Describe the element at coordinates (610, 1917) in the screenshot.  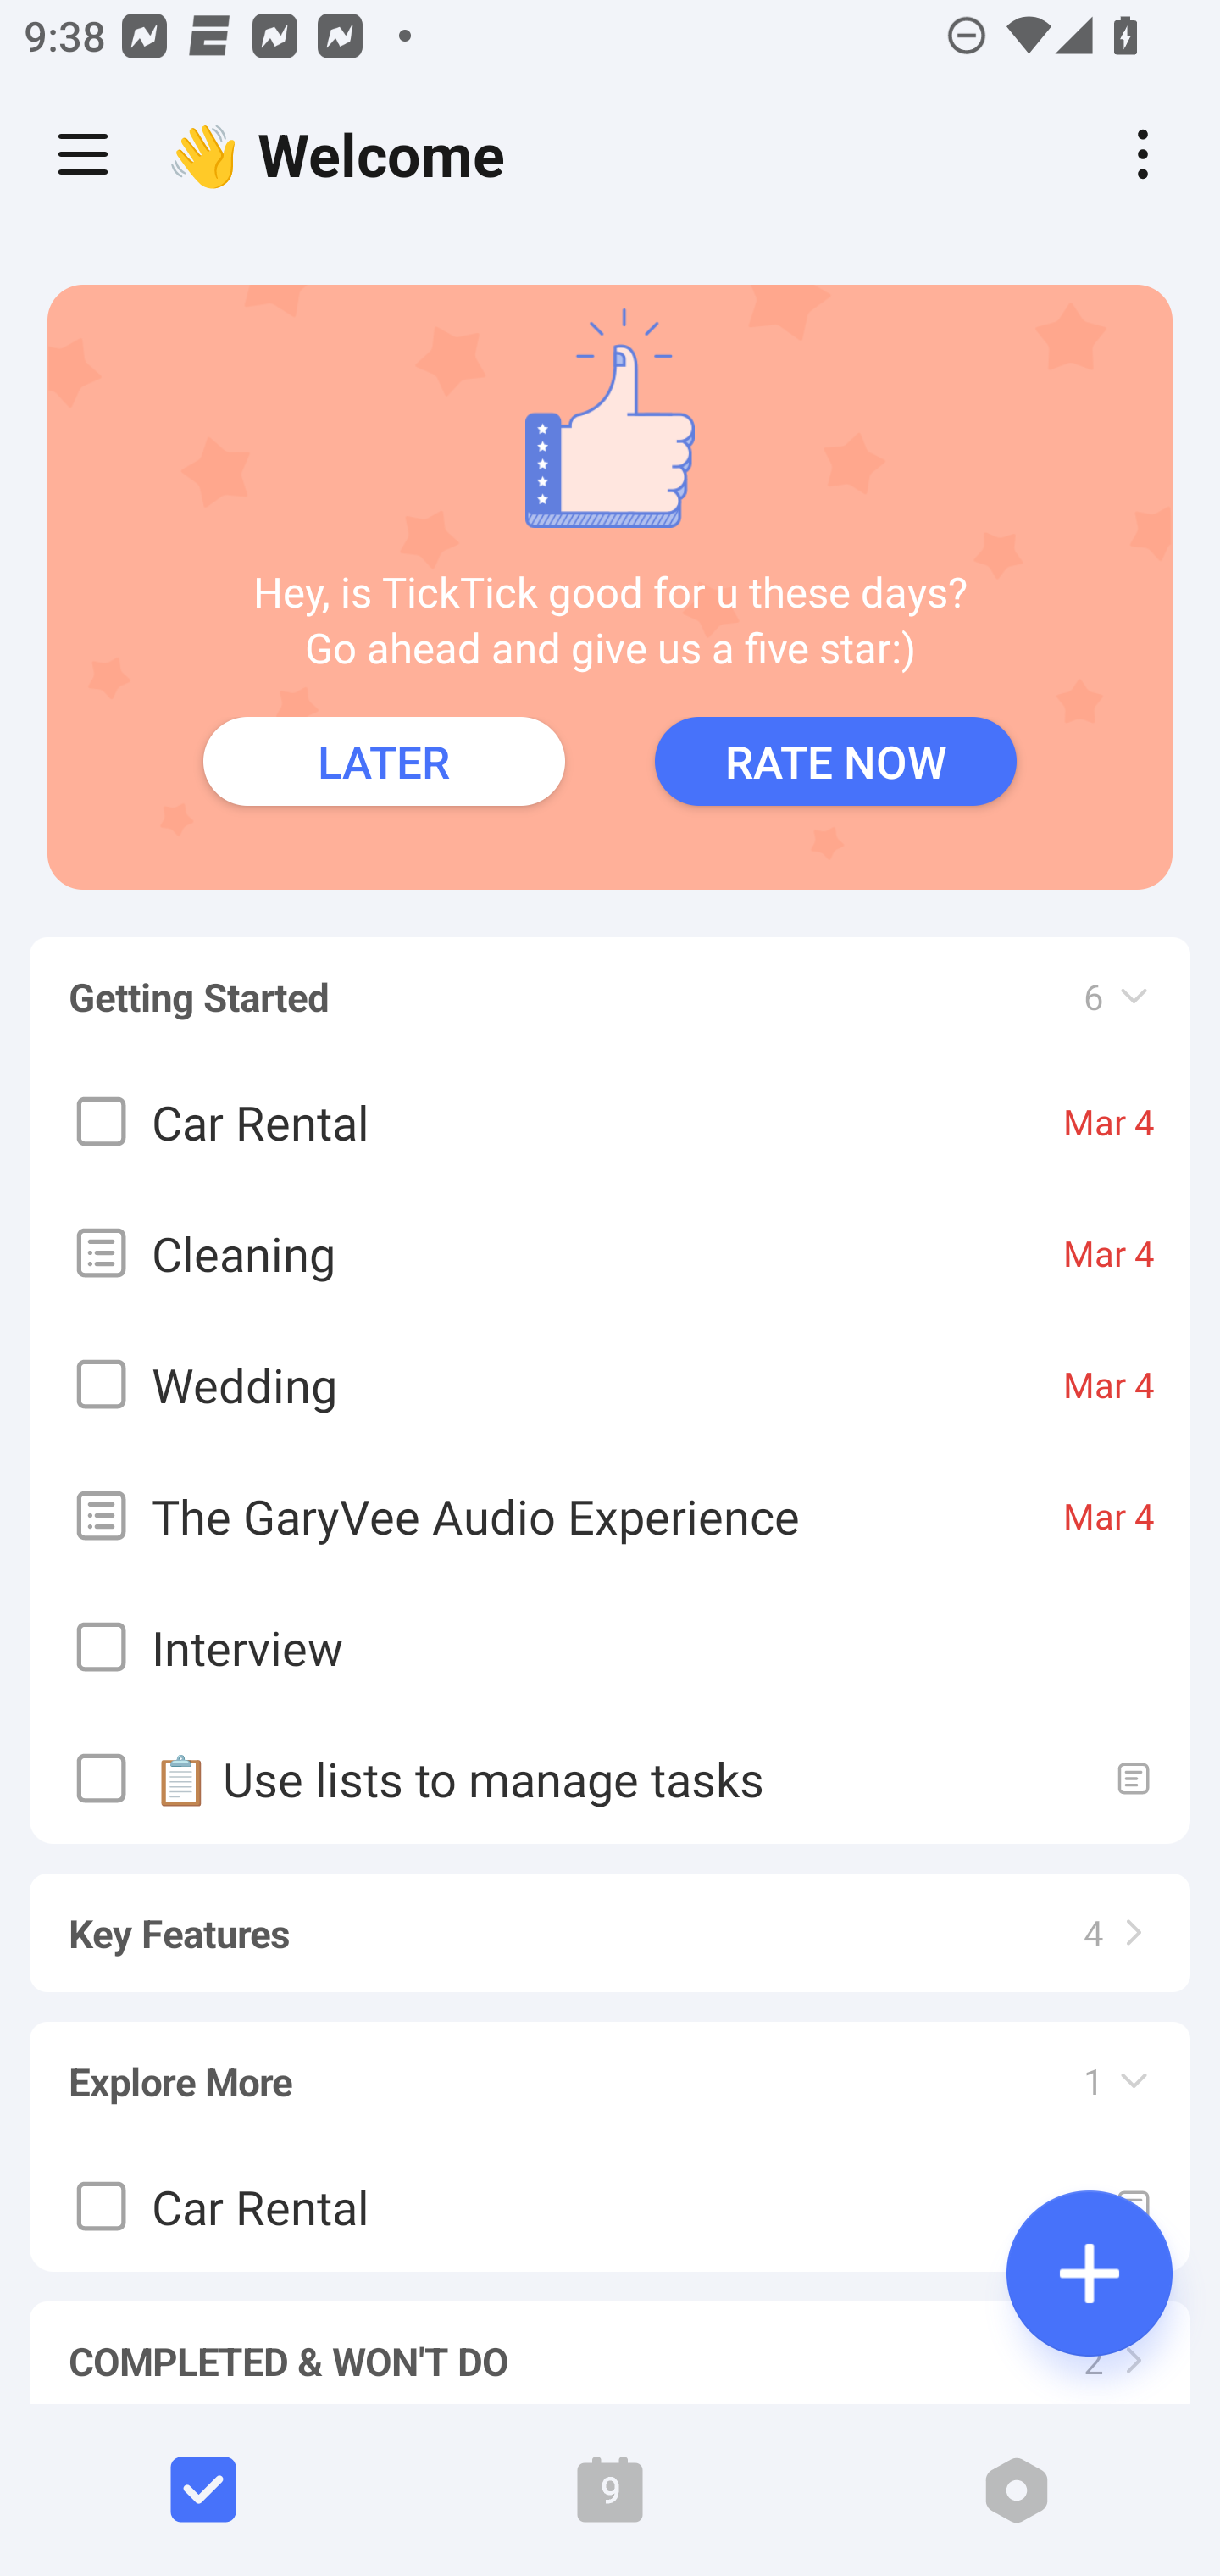
I see `Key Features 4` at that location.